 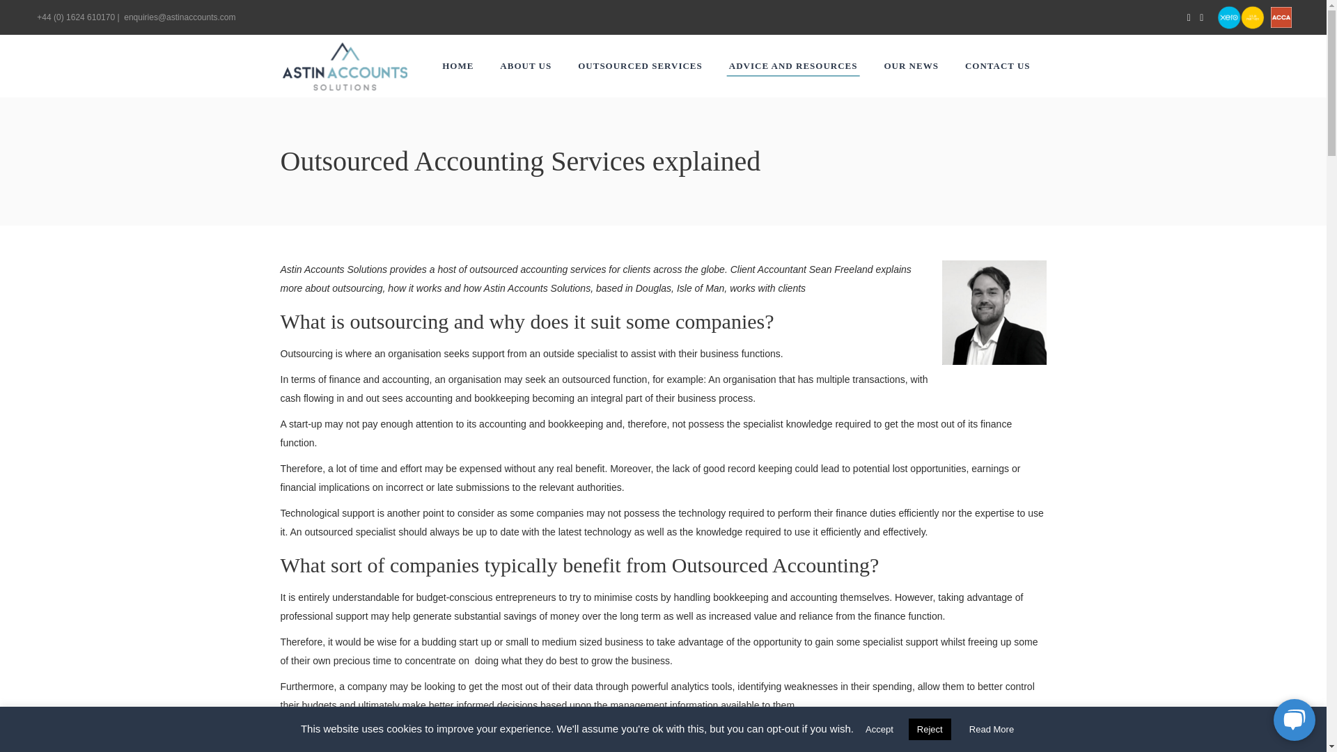 I want to click on OUTSOURCED SERVICES, so click(x=639, y=65).